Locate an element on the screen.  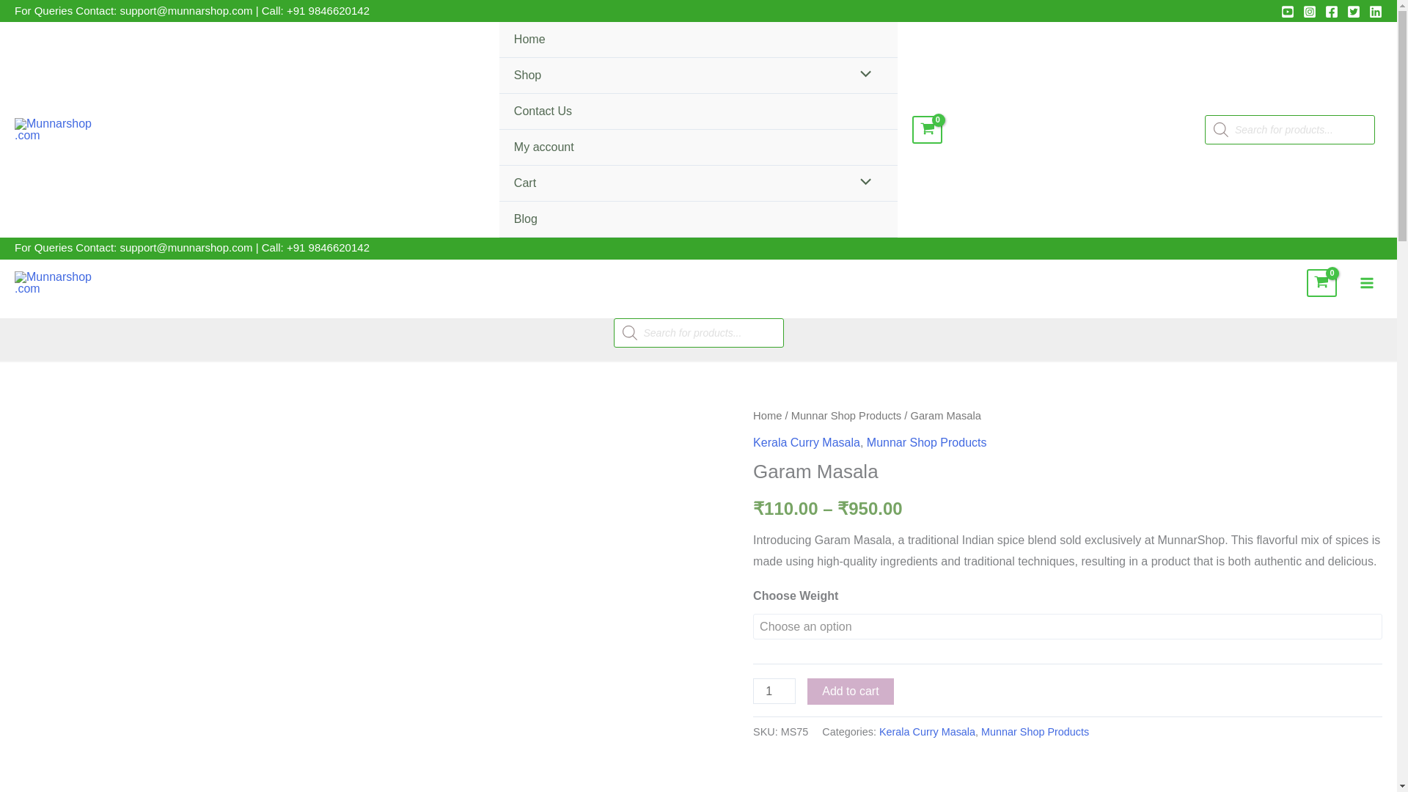
Cart is located at coordinates (698, 183).